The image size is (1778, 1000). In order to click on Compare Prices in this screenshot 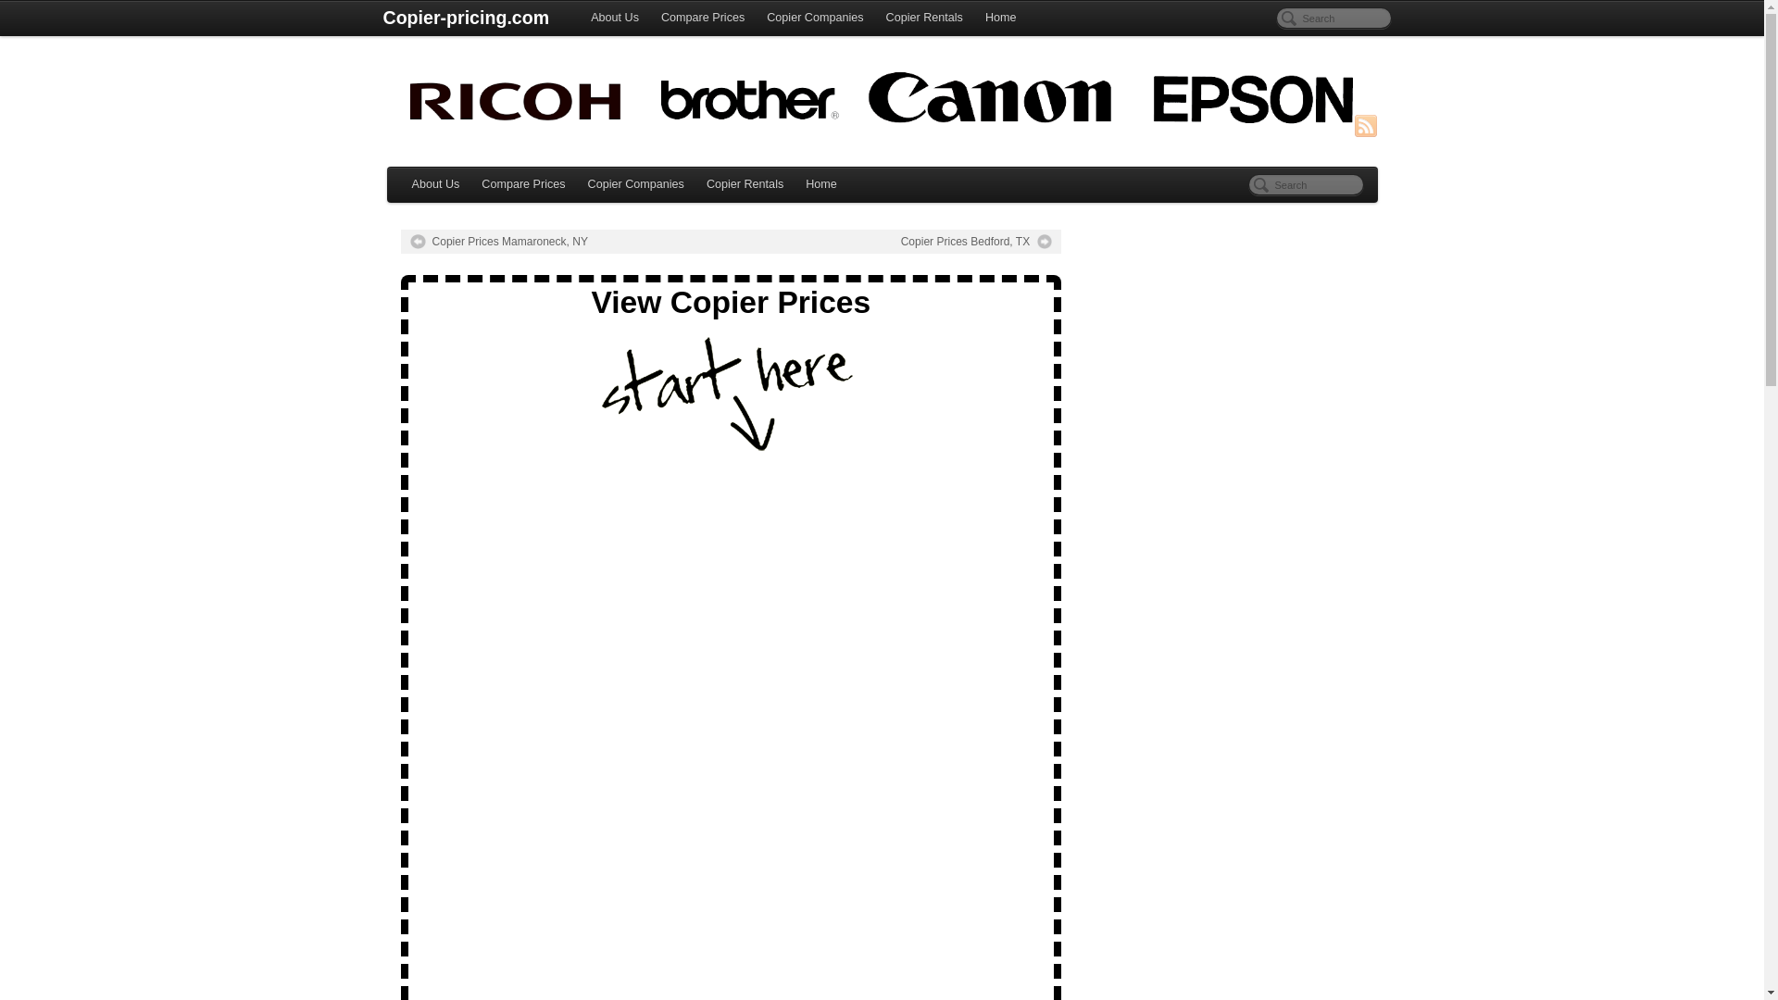, I will do `click(703, 19)`.